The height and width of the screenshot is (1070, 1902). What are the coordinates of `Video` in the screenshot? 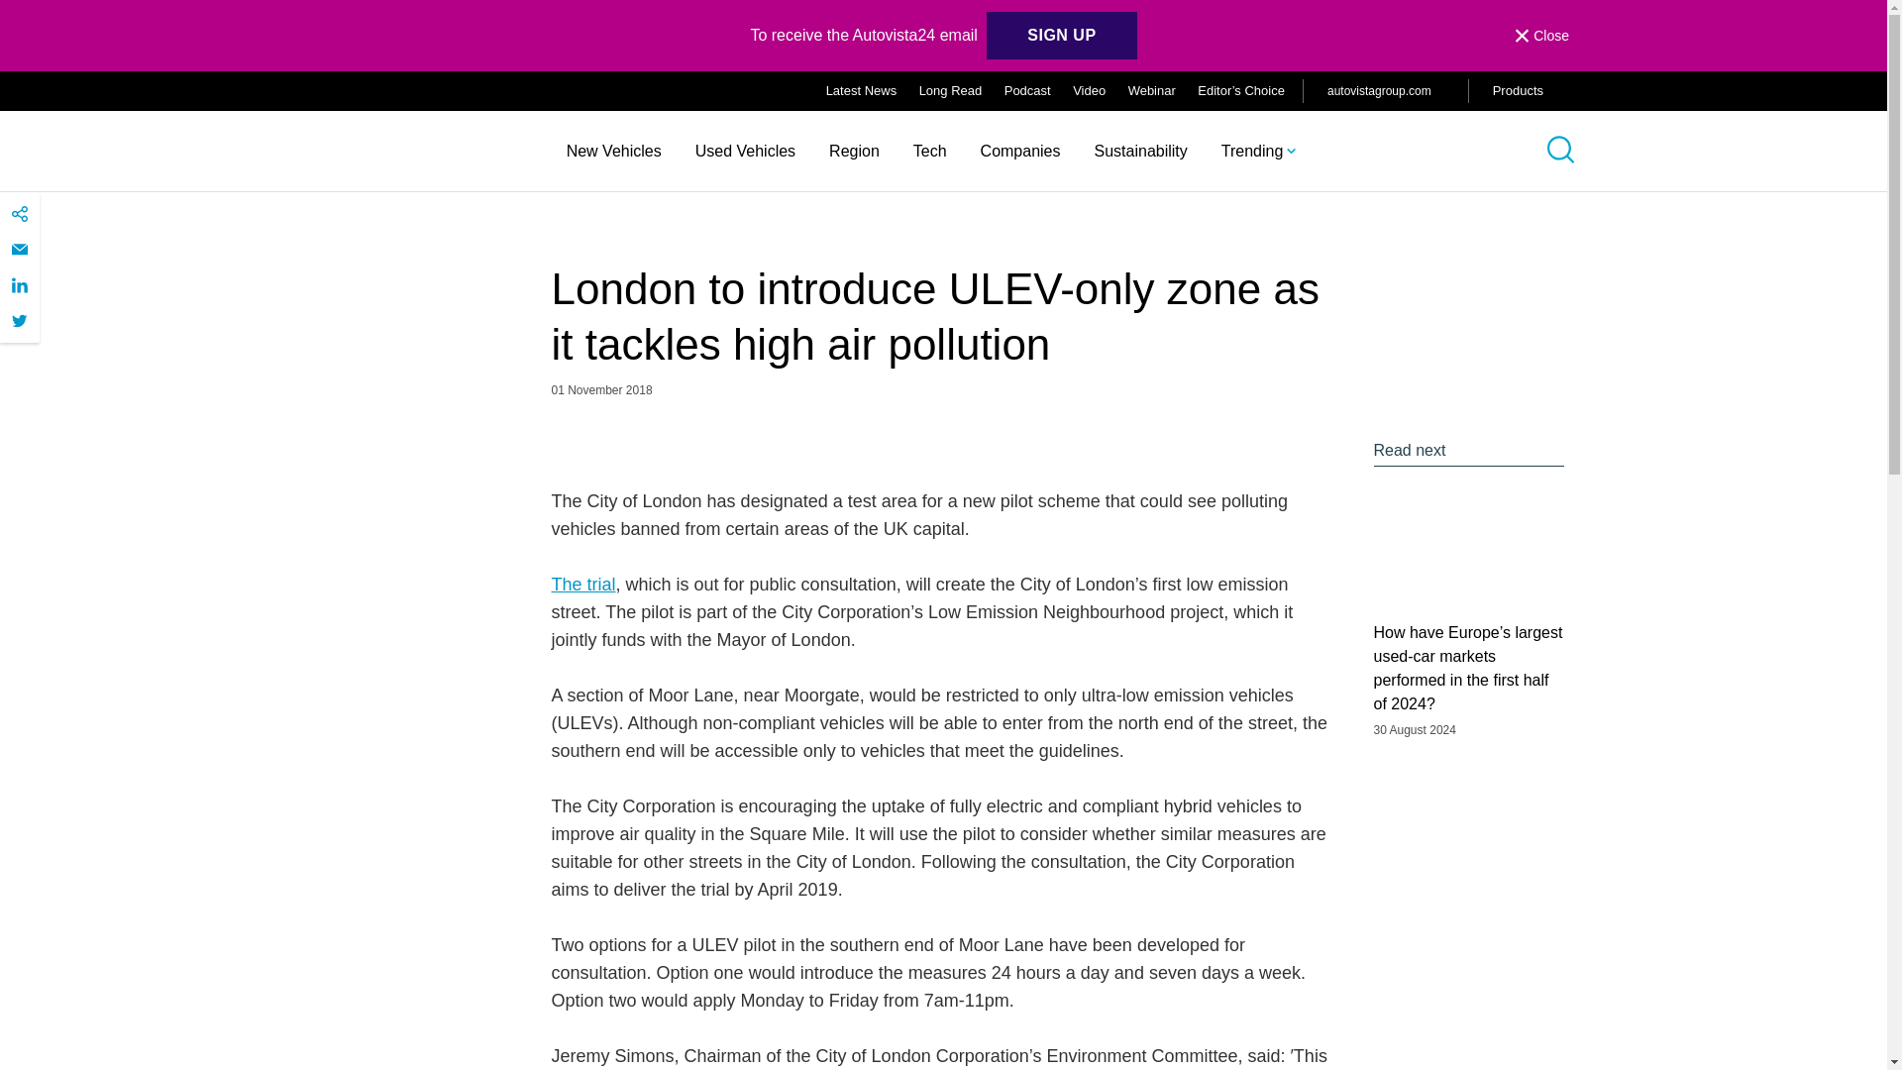 It's located at (1088, 91).